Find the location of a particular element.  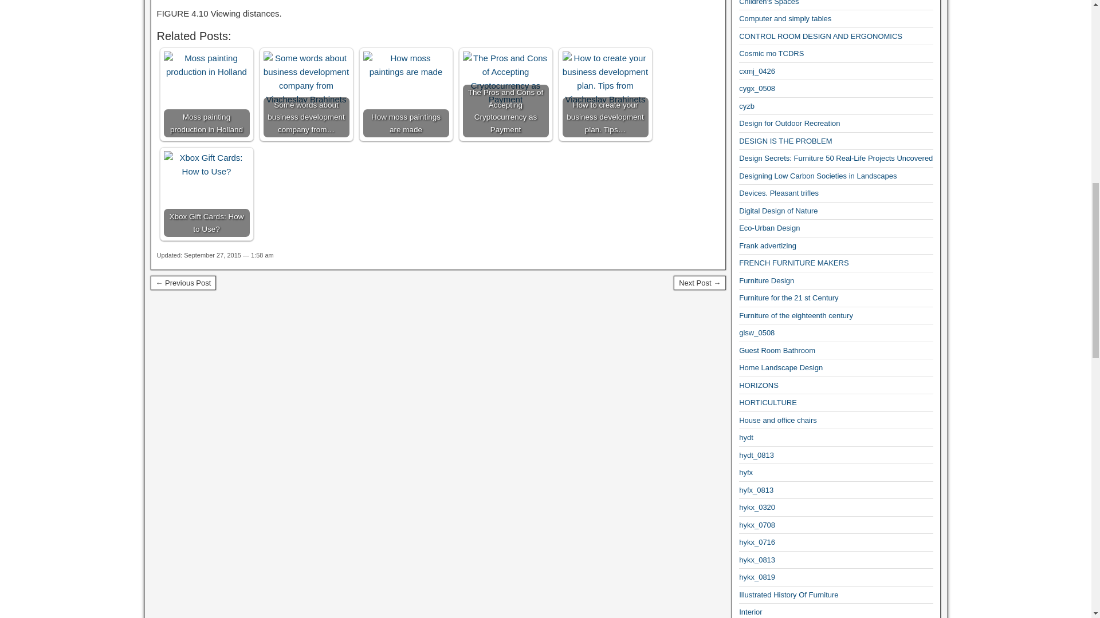

Devices. Pleasant trifles is located at coordinates (779, 193).